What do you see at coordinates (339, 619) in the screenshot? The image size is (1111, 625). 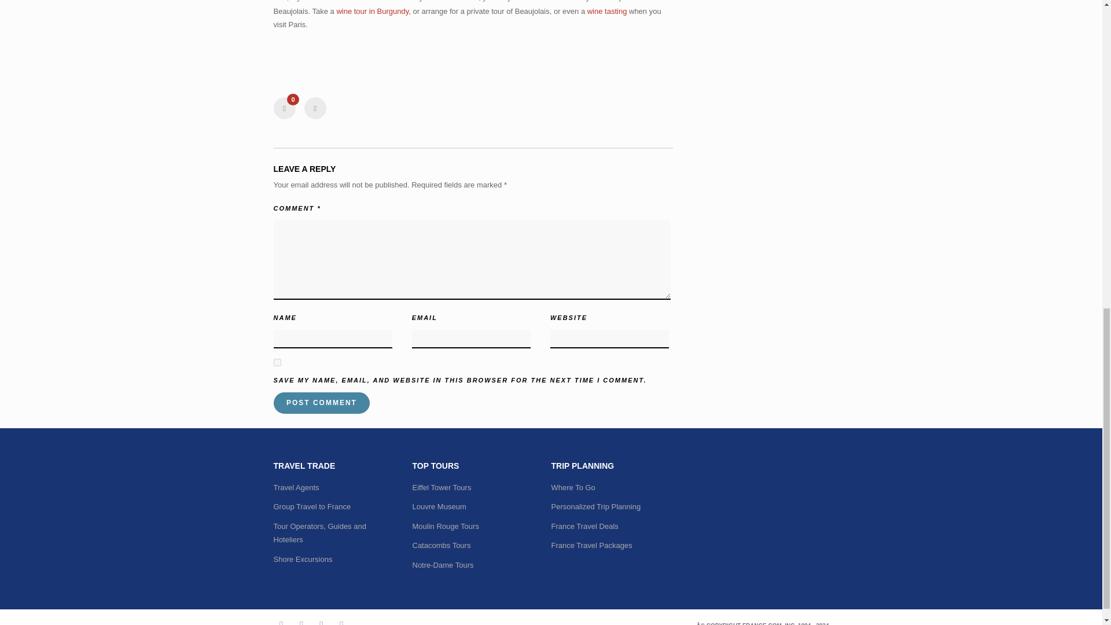 I see `Pinterest` at bounding box center [339, 619].